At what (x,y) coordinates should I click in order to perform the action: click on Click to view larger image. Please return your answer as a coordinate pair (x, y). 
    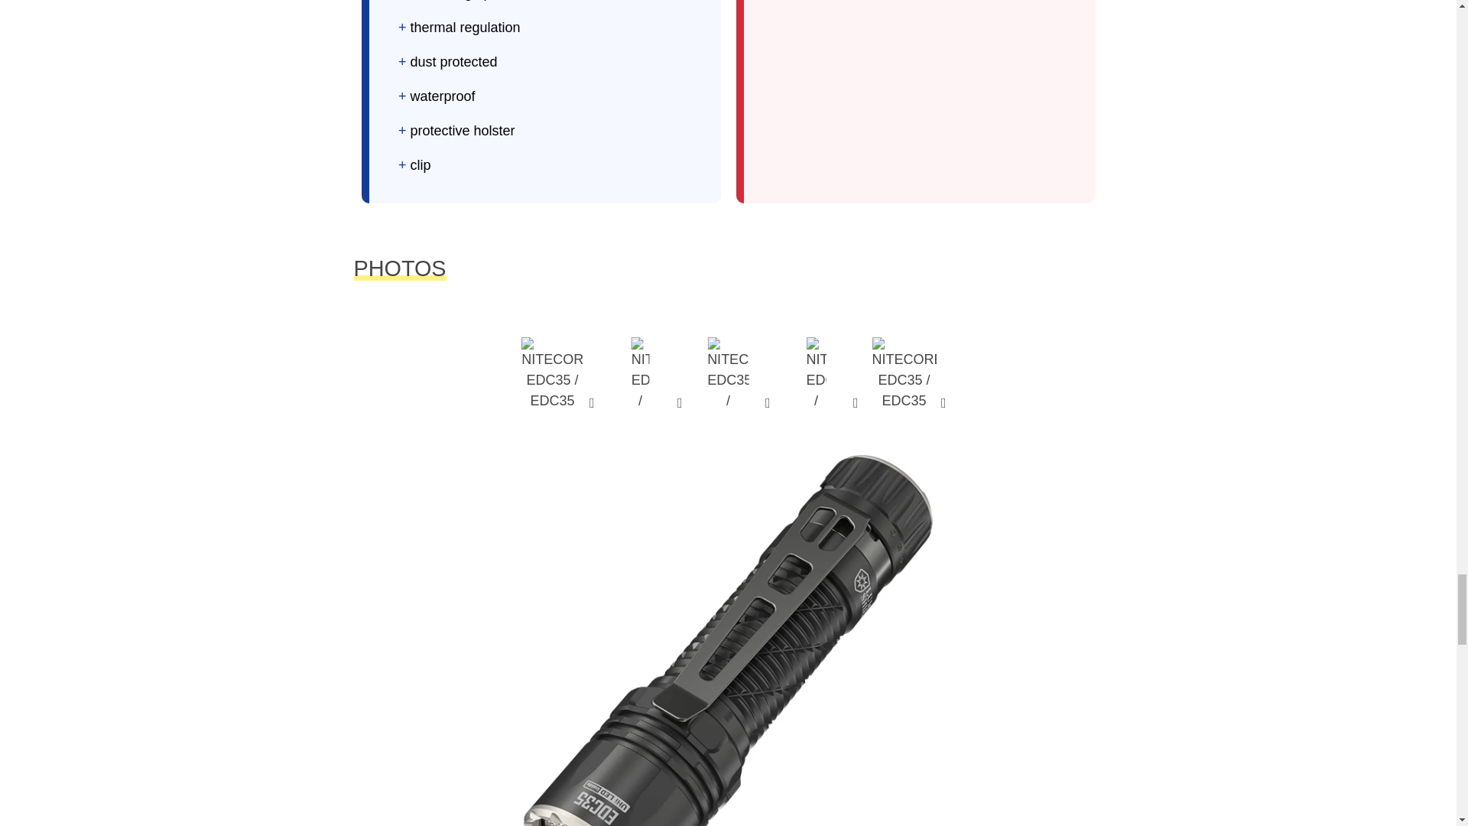
    Looking at the image, I should click on (817, 372).